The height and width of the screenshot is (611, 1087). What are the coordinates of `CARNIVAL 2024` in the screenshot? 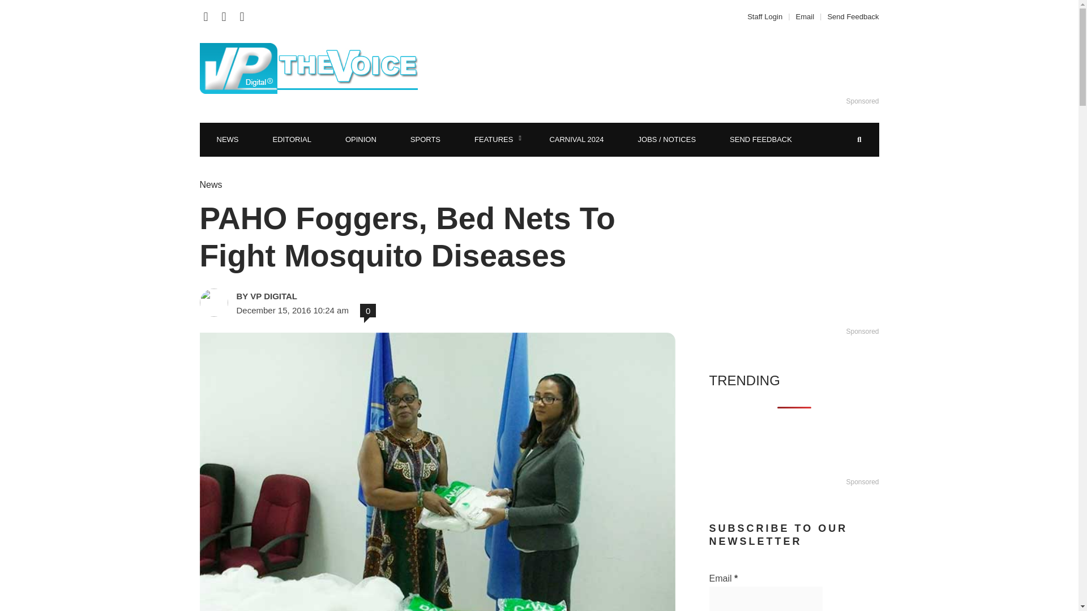 It's located at (576, 139).